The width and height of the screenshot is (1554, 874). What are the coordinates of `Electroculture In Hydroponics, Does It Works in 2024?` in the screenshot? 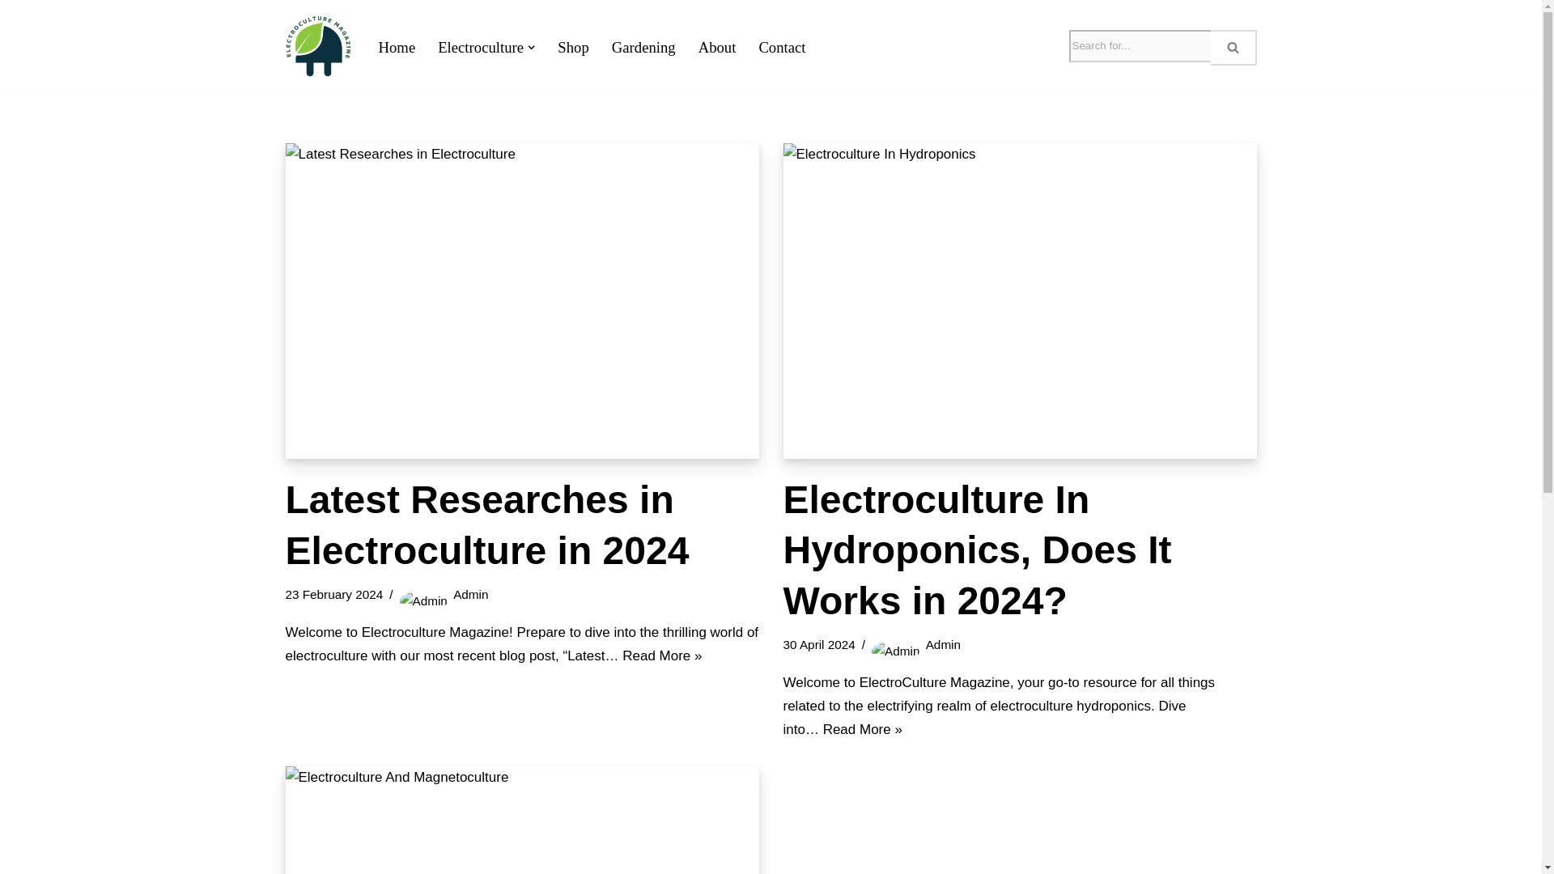 It's located at (1020, 301).